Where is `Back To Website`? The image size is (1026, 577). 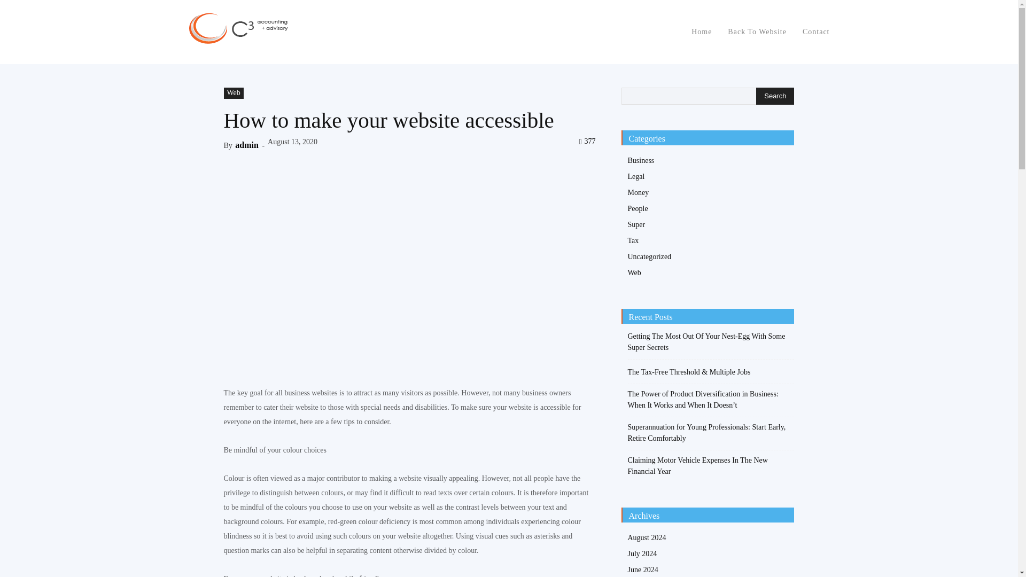 Back To Website is located at coordinates (757, 32).